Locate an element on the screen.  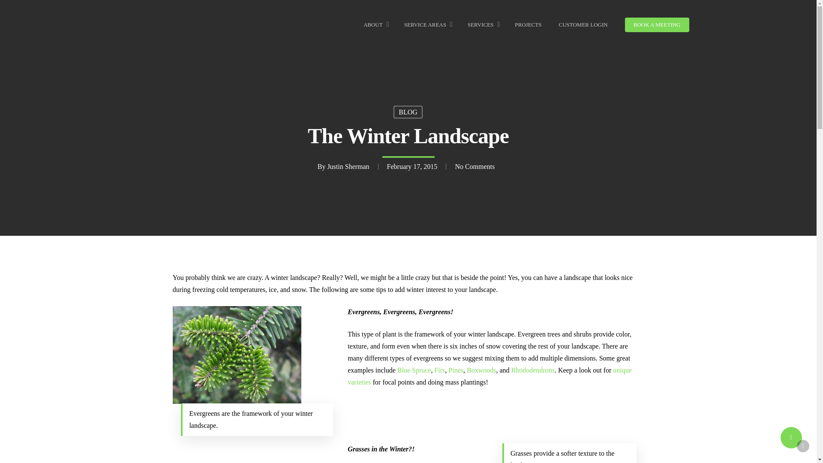
Rhododendrons is located at coordinates (533, 370).